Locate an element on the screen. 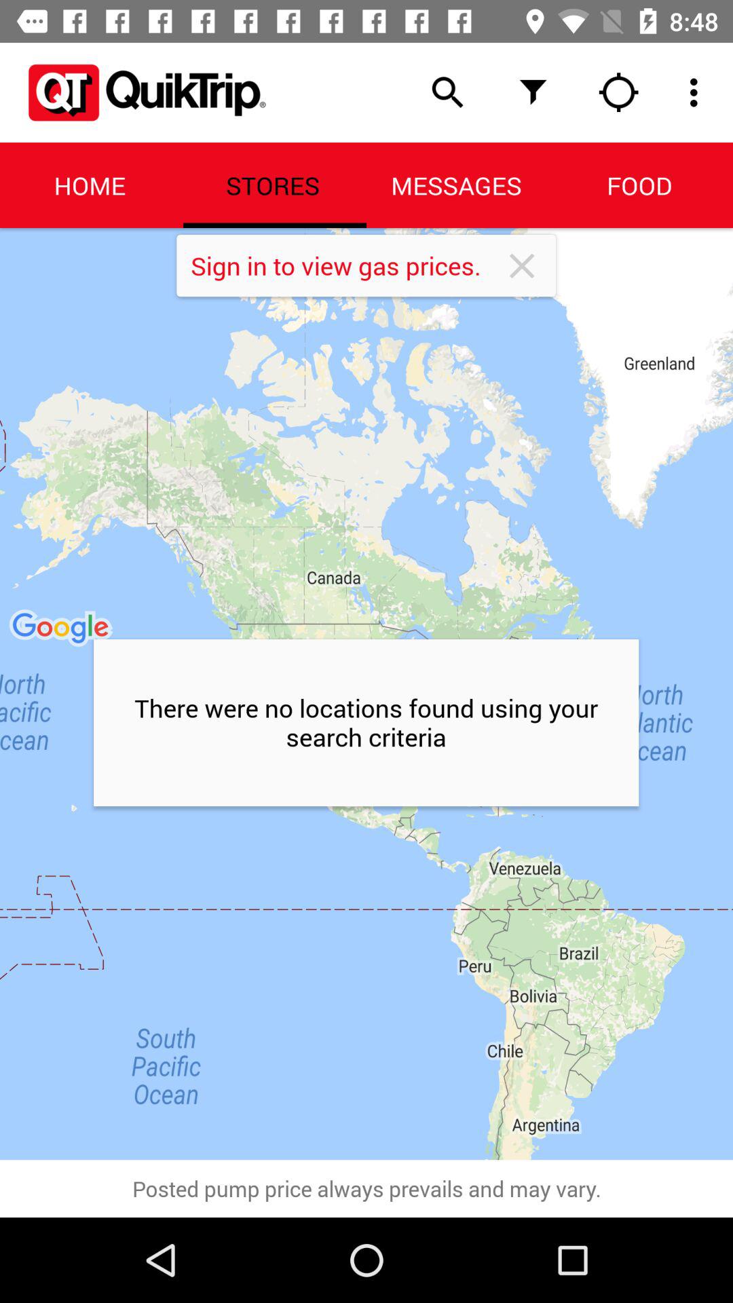 The height and width of the screenshot is (1303, 733). launch item above the food icon is located at coordinates (698, 92).